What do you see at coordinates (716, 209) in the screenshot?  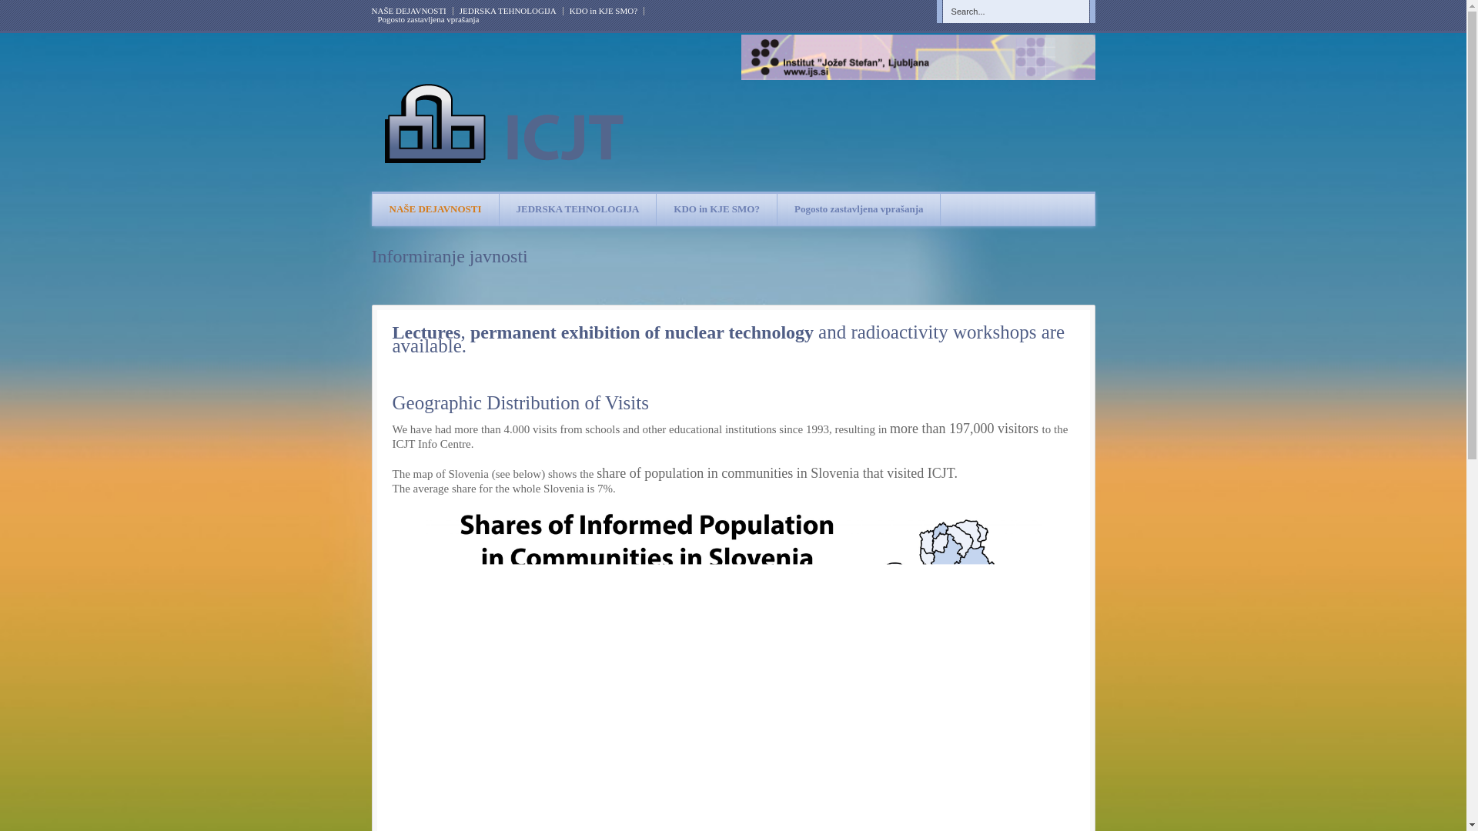 I see `KDO in KJE SMO?` at bounding box center [716, 209].